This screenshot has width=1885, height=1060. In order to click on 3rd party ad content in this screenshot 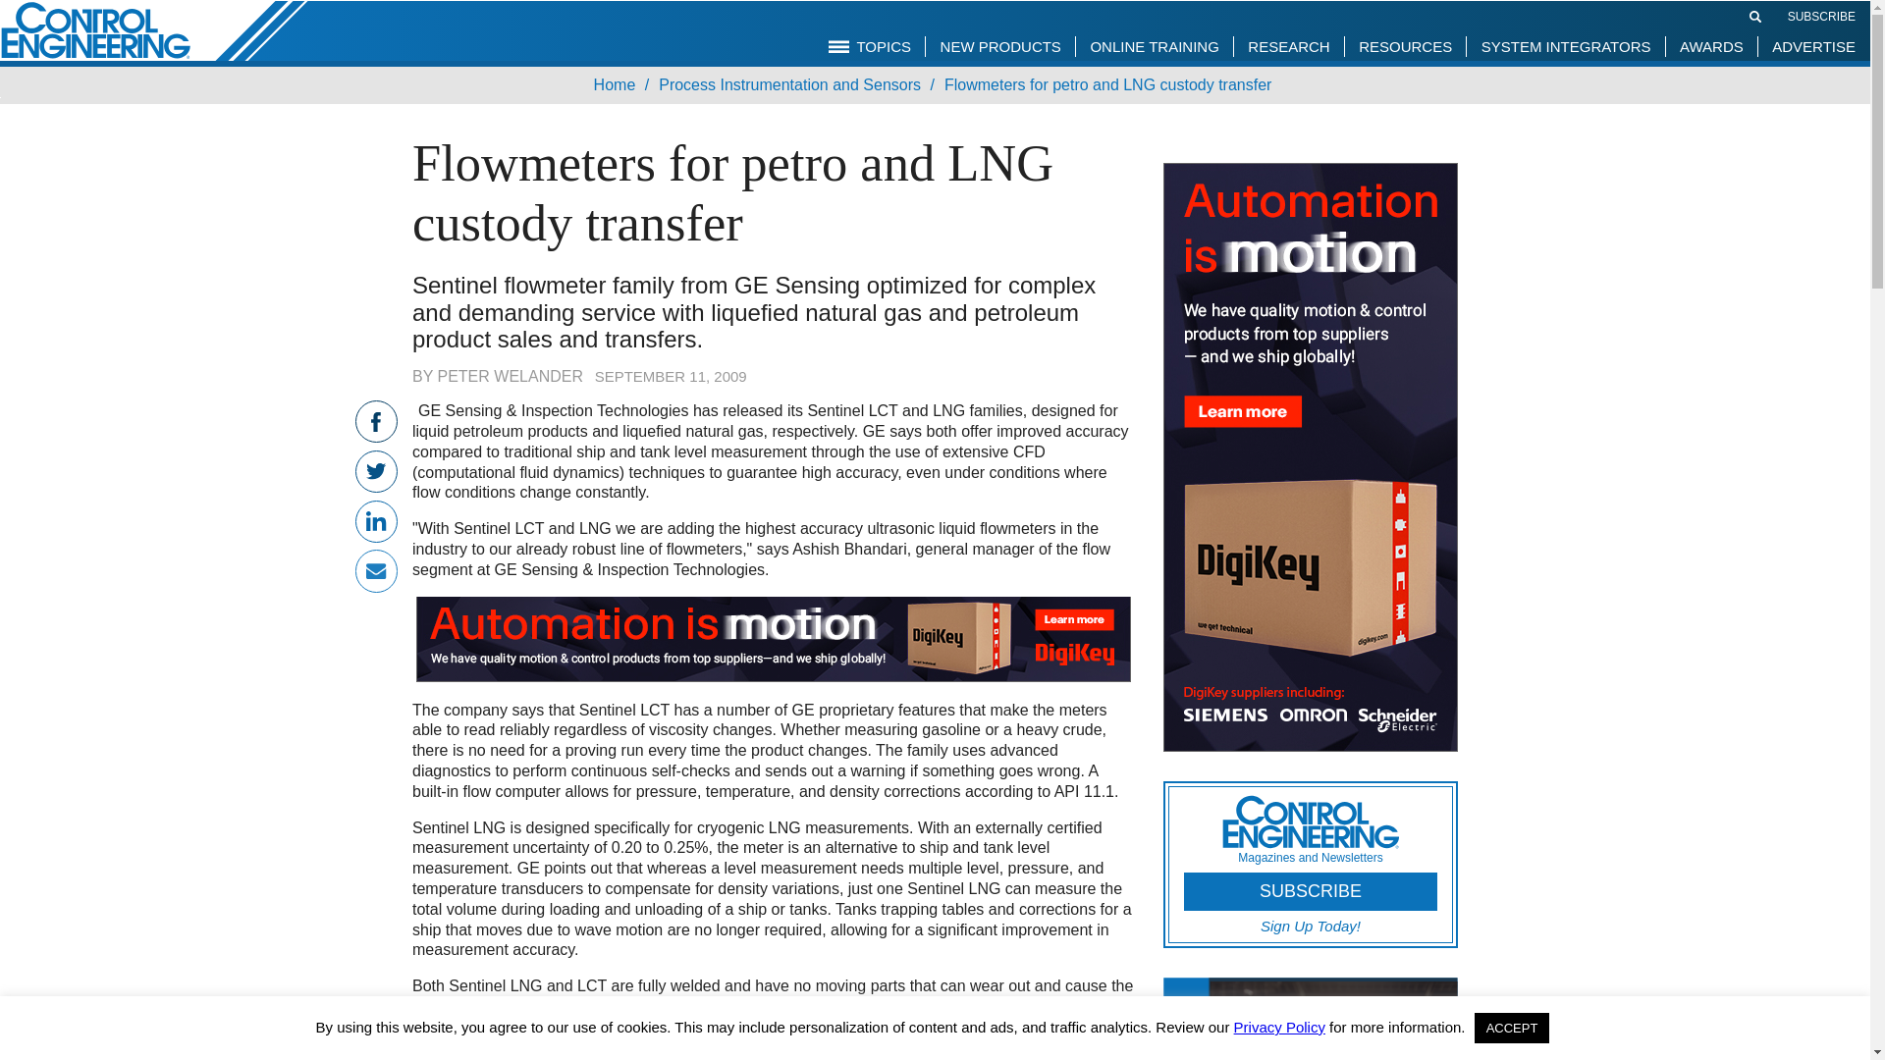, I will do `click(1310, 457)`.